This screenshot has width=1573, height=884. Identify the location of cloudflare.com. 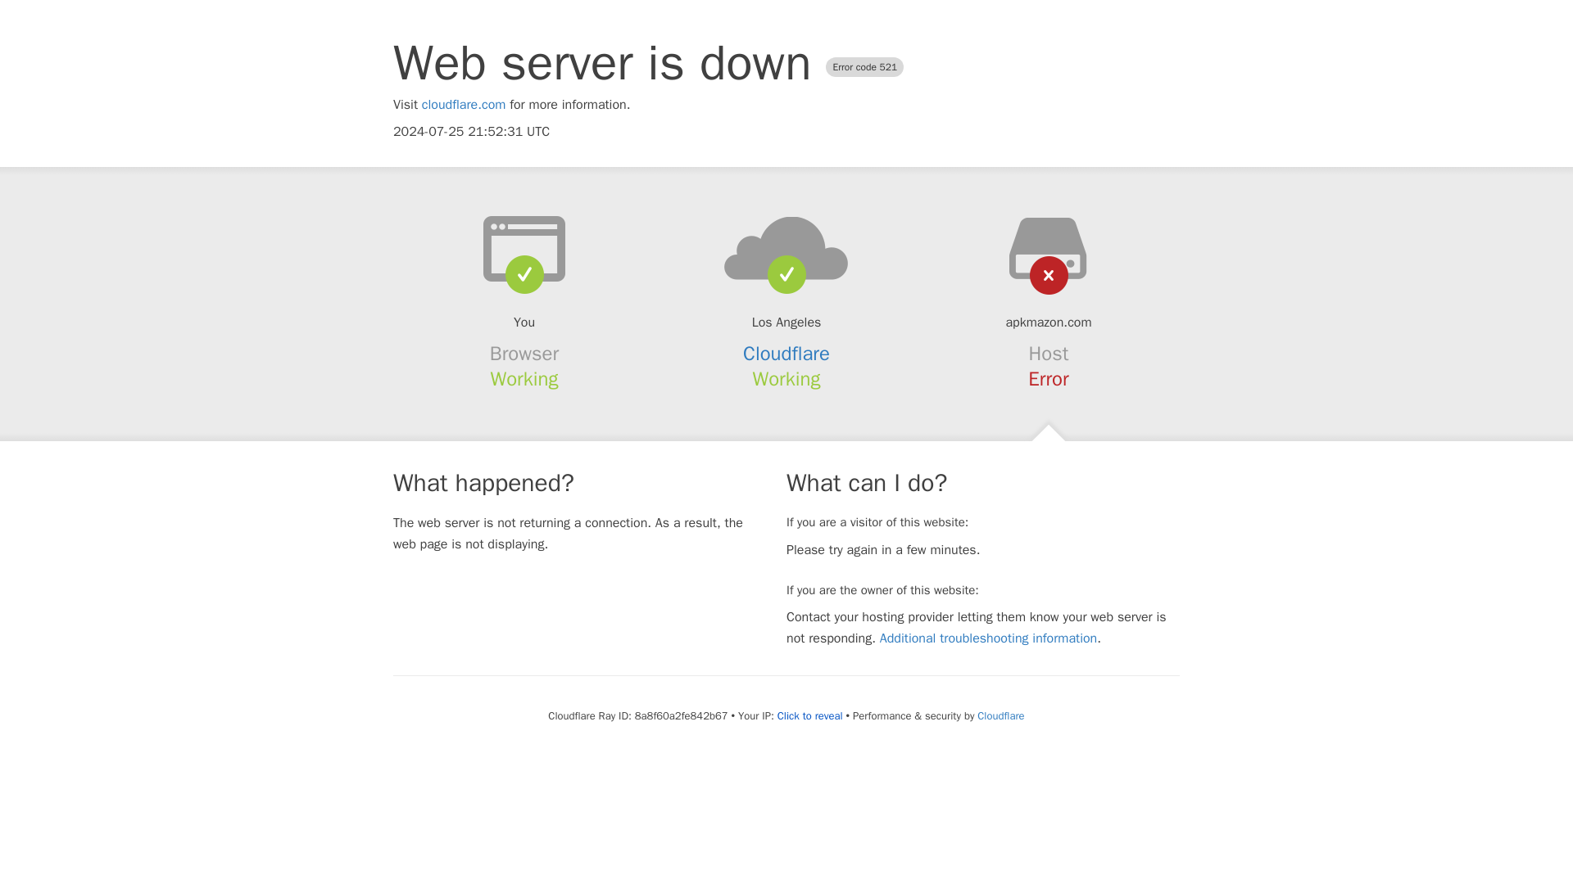
(464, 105).